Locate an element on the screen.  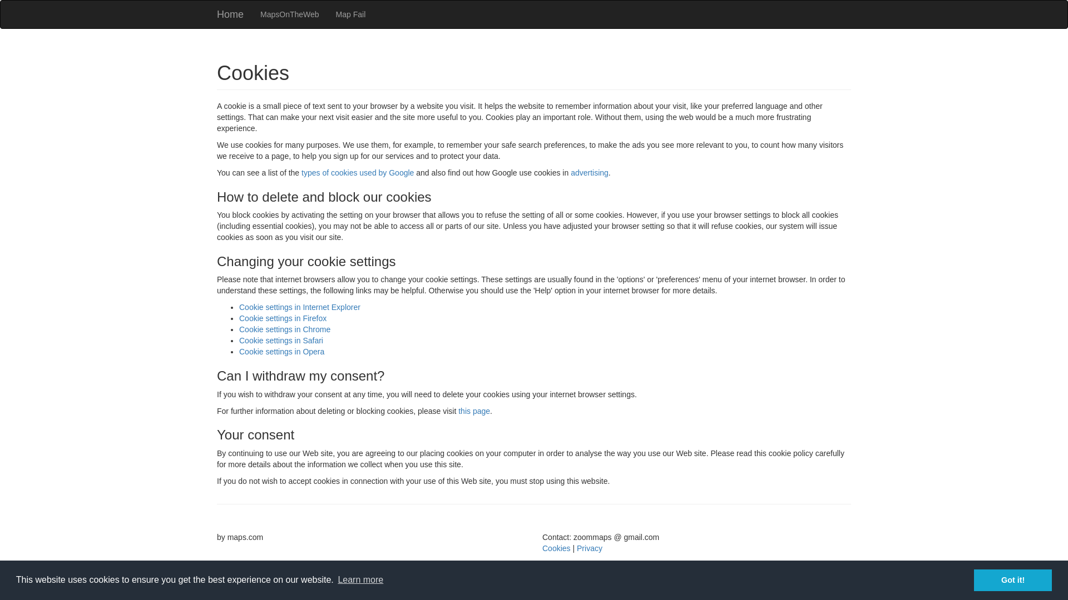
Privacy is located at coordinates (589, 548).